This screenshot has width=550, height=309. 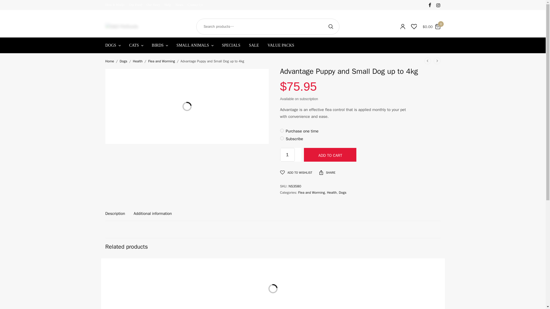 I want to click on no, so click(x=282, y=130).